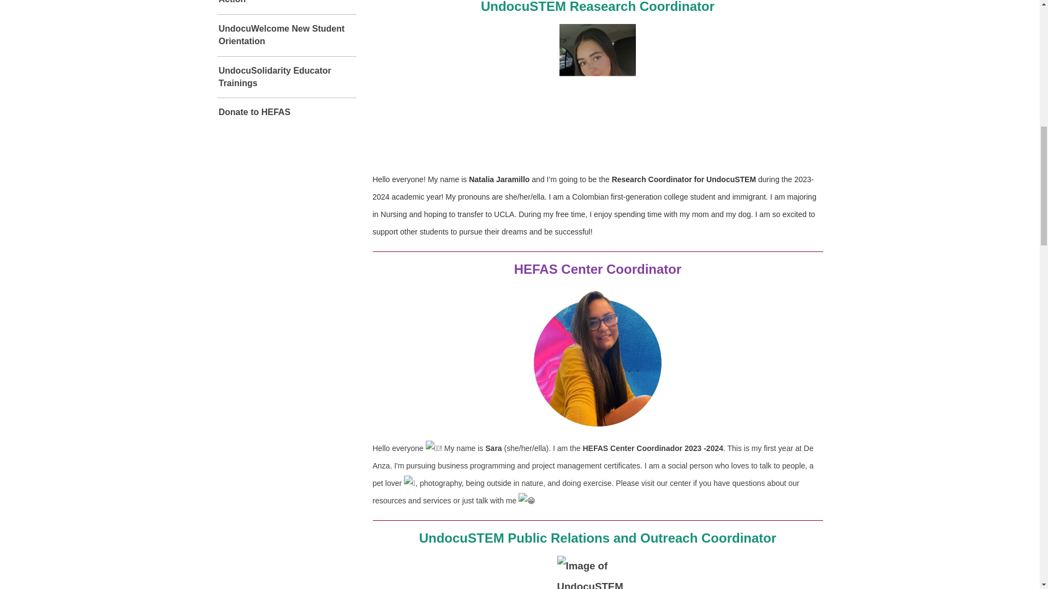 The width and height of the screenshot is (1048, 589). Describe the element at coordinates (286, 77) in the screenshot. I see `UndocuSol` at that location.